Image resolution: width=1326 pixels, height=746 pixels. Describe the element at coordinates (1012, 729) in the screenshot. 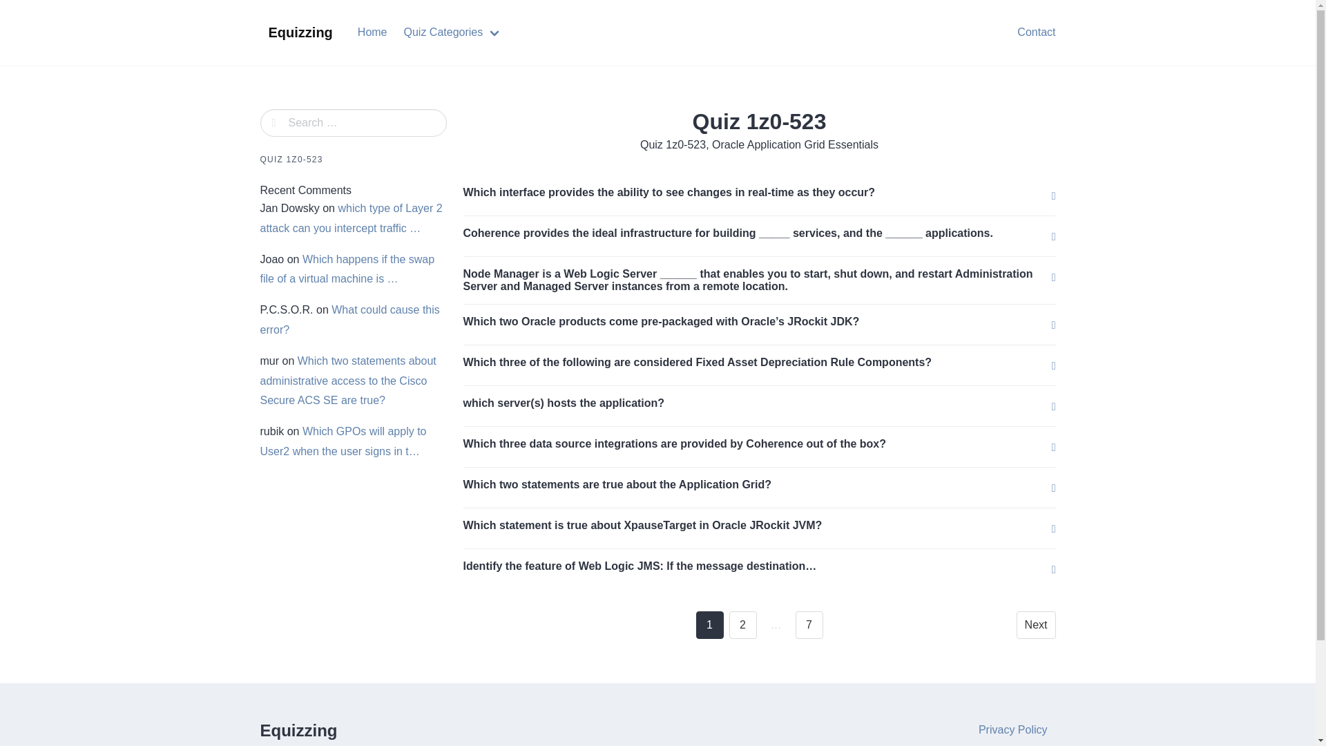

I see `Privacy Policy` at that location.